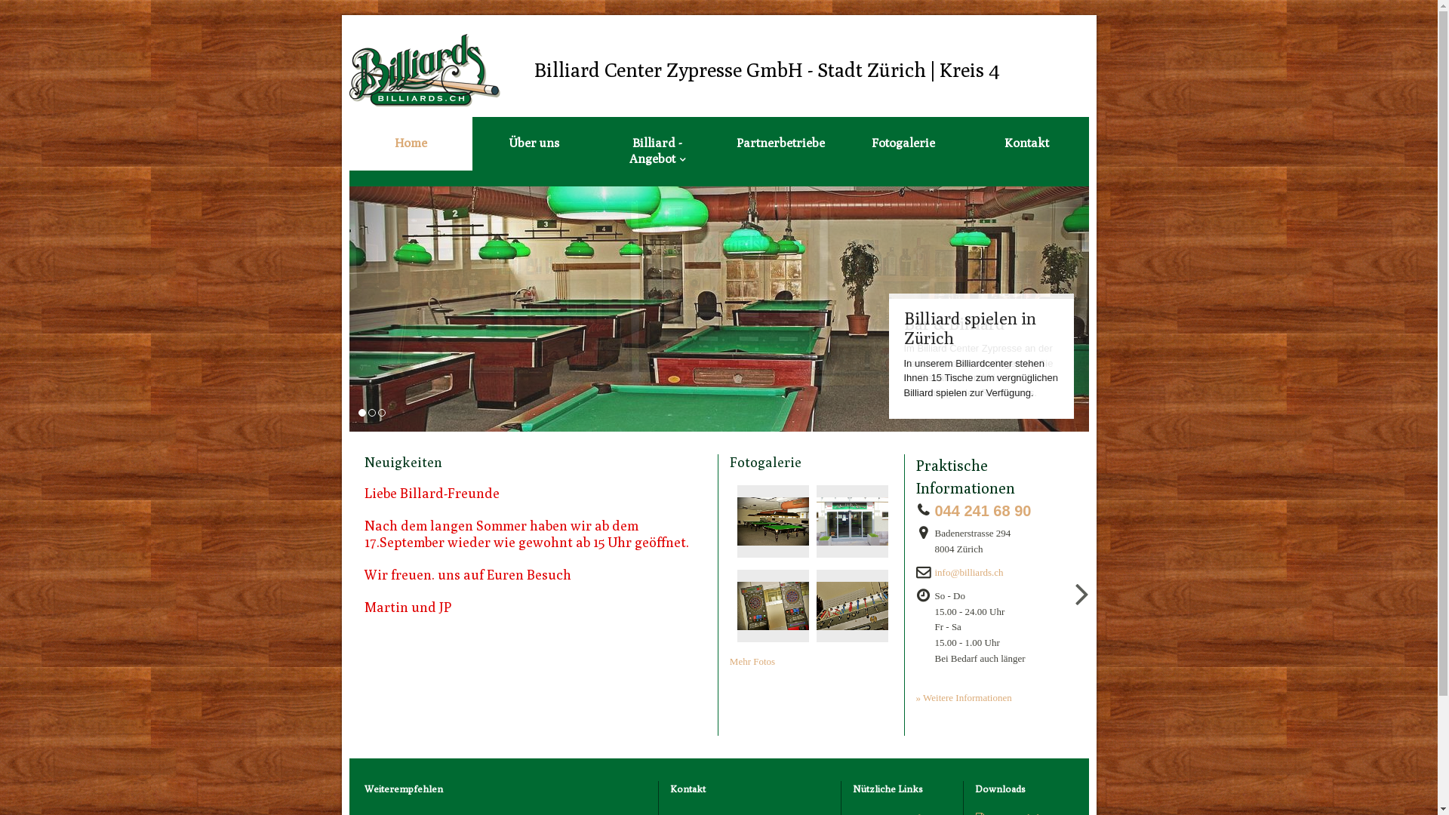  What do you see at coordinates (987, 512) in the screenshot?
I see `044 241 68 90` at bounding box center [987, 512].